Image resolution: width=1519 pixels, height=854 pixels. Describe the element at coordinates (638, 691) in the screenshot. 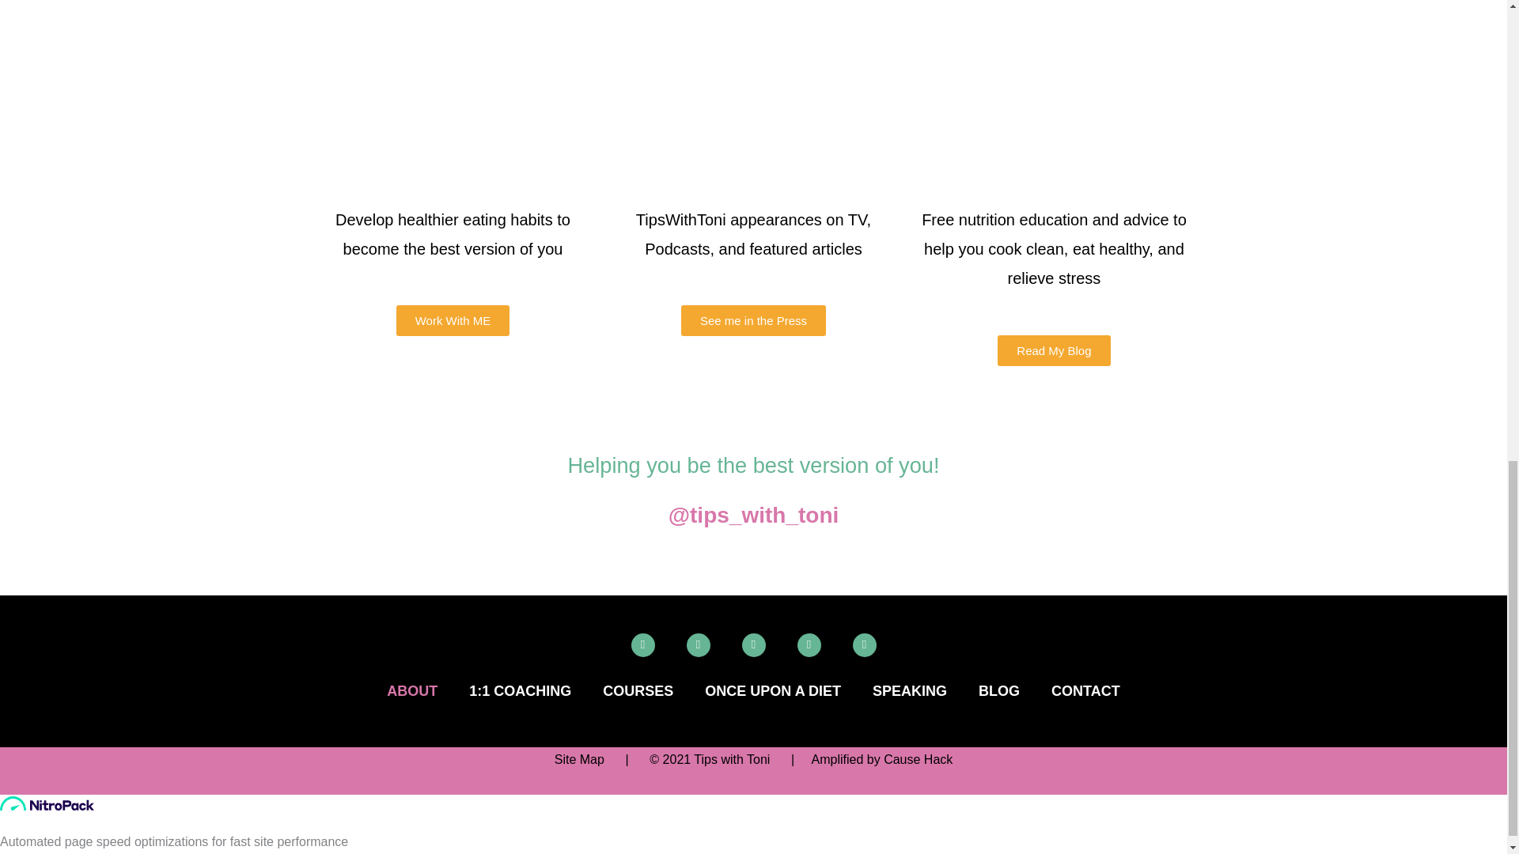

I see `COURSES` at that location.